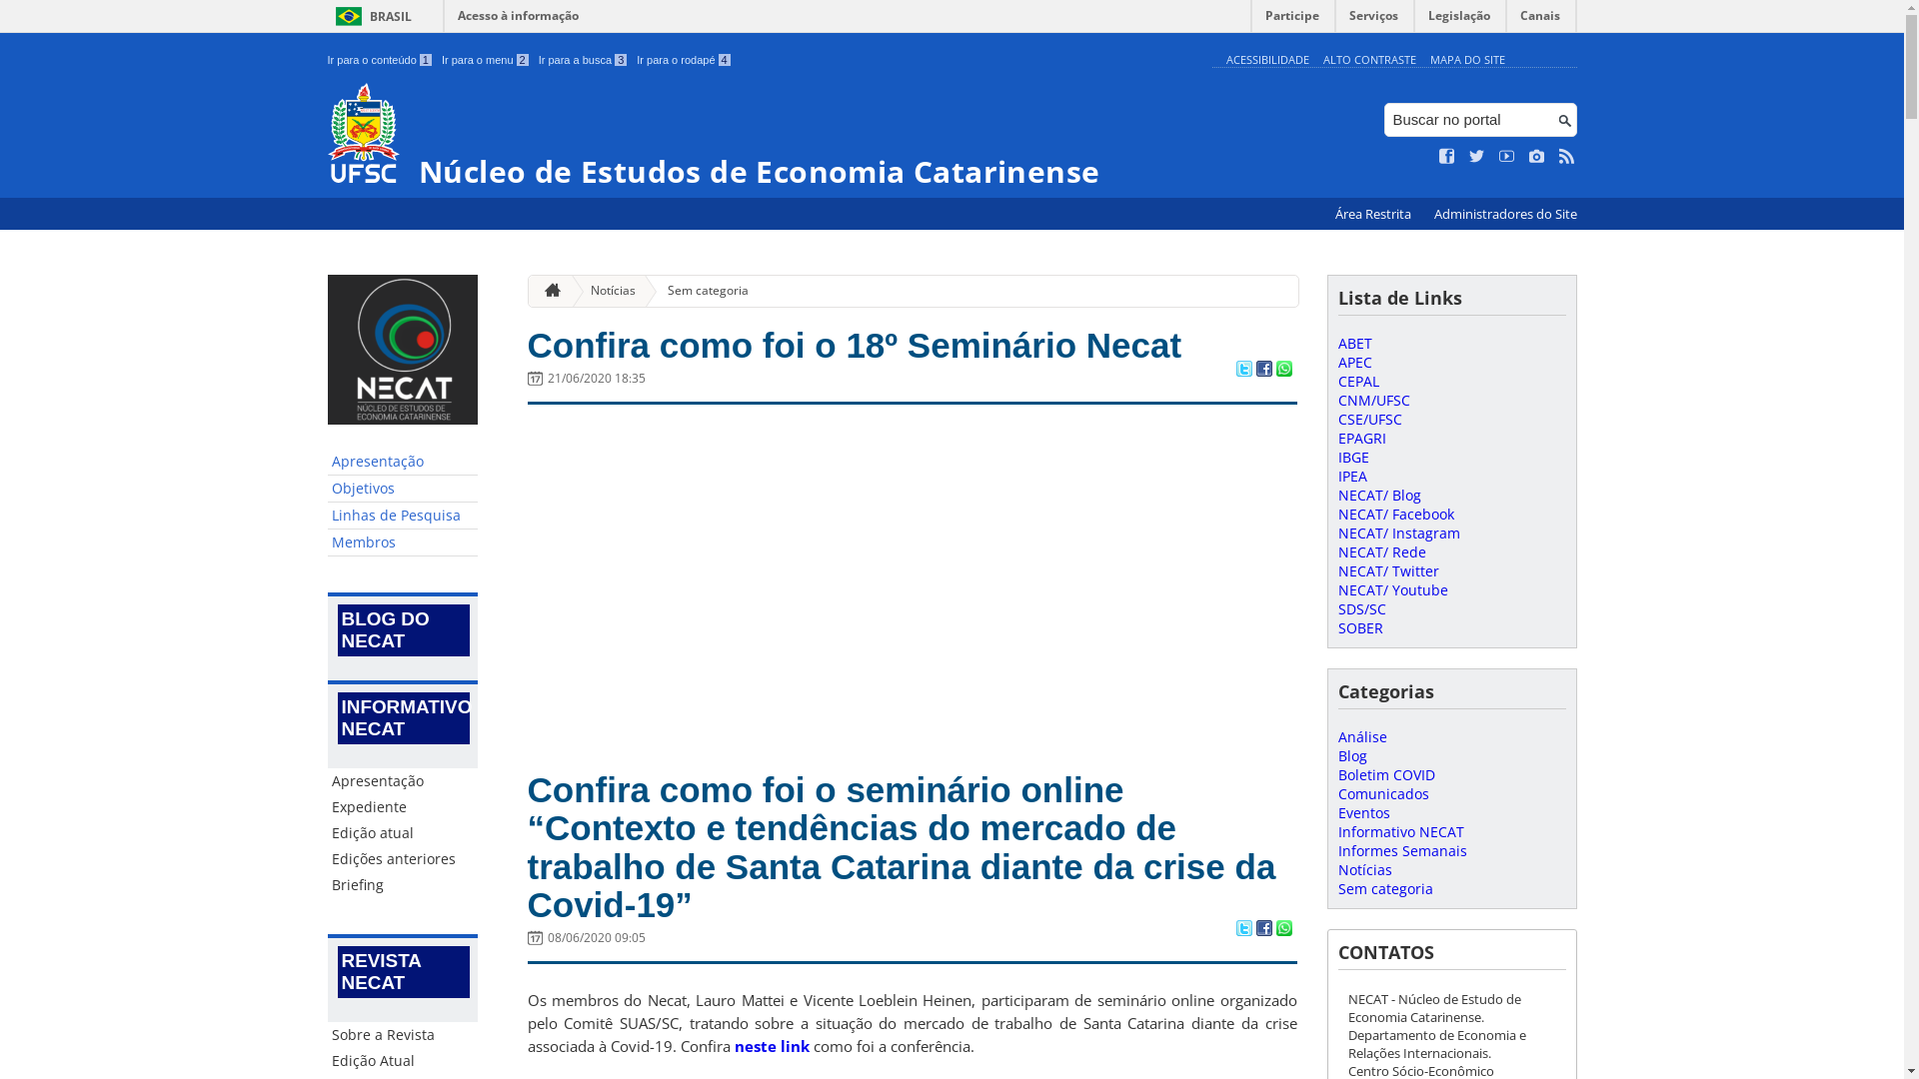 Image resolution: width=1919 pixels, height=1079 pixels. Describe the element at coordinates (1385, 889) in the screenshot. I see `Sem categoria` at that location.